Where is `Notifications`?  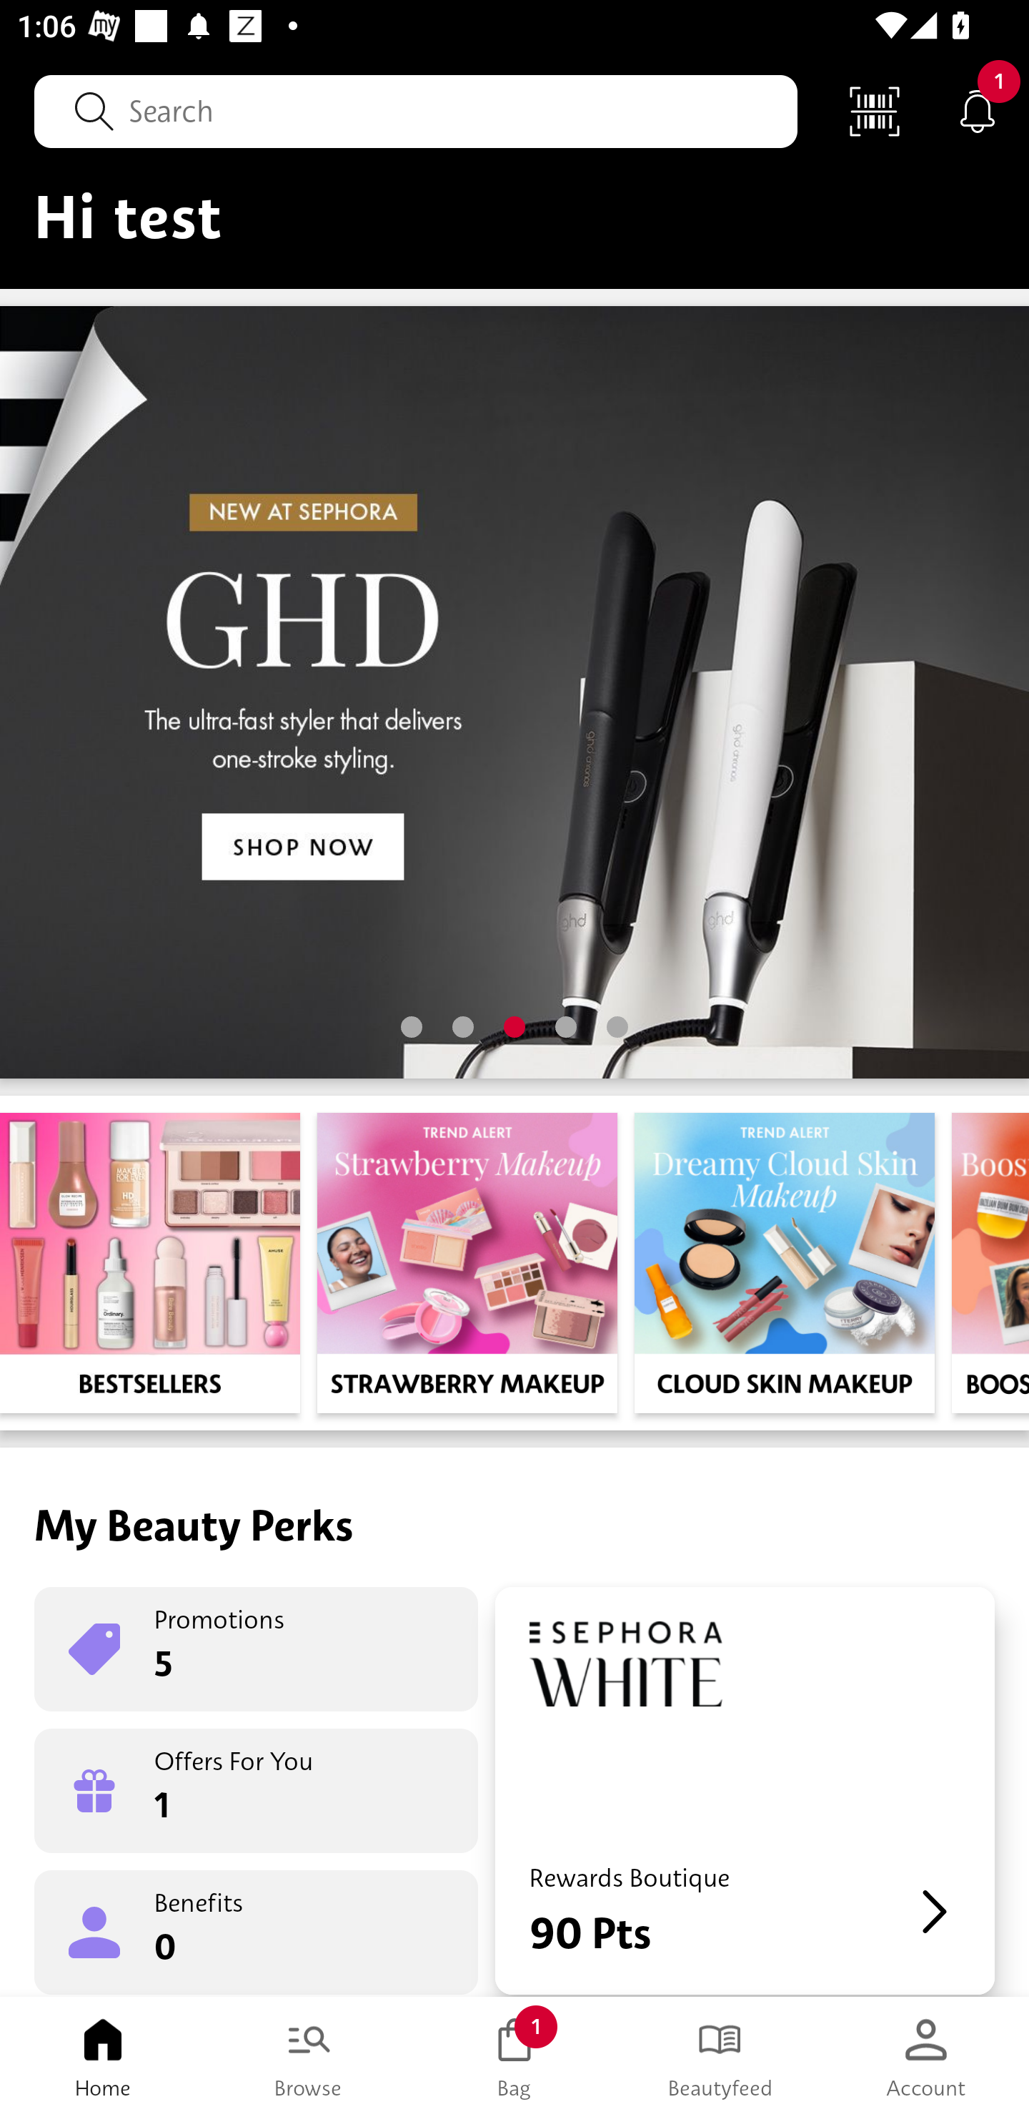 Notifications is located at coordinates (978, 110).